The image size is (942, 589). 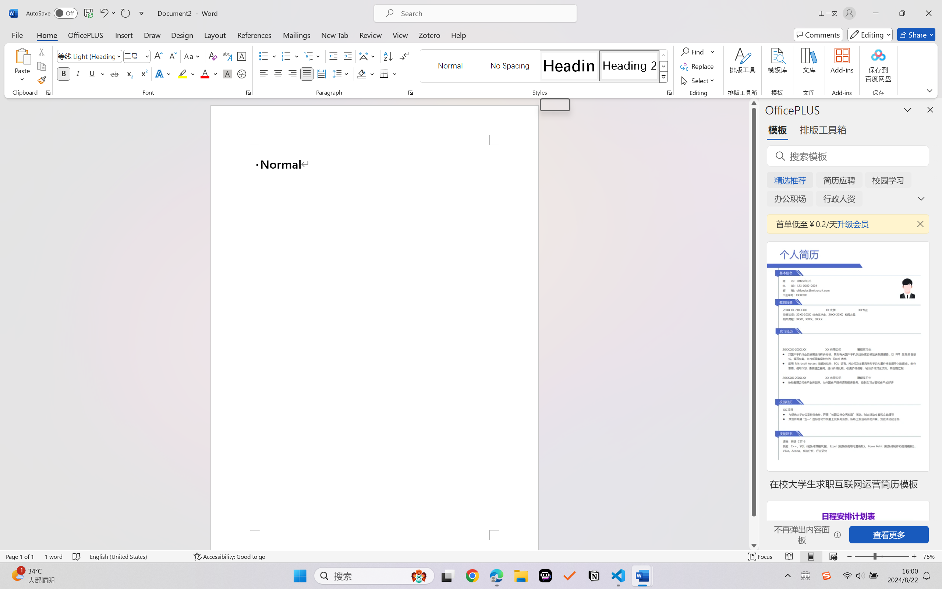 I want to click on Zoom Out, so click(x=864, y=557).